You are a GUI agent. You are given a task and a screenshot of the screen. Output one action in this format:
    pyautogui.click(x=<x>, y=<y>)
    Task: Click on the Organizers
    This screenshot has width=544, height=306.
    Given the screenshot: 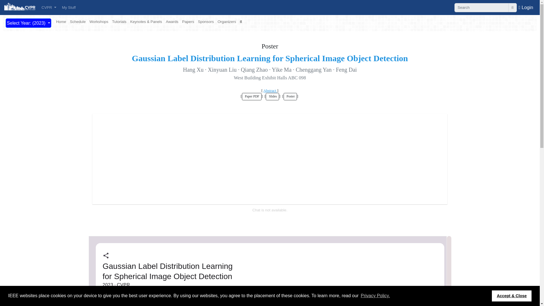 What is the action you would take?
    pyautogui.click(x=227, y=22)
    